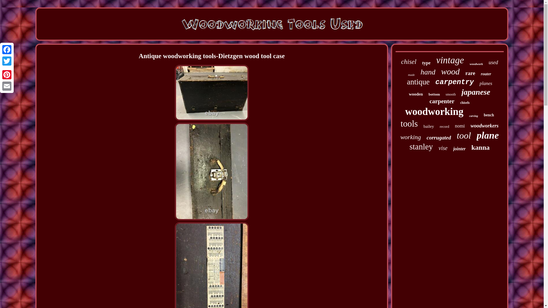 This screenshot has width=548, height=308. What do you see at coordinates (410, 137) in the screenshot?
I see `working` at bounding box center [410, 137].